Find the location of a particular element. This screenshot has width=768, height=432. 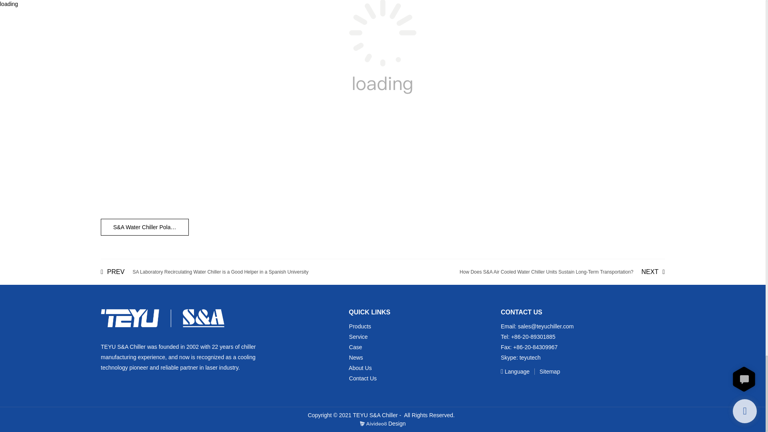

About Us is located at coordinates (360, 368).